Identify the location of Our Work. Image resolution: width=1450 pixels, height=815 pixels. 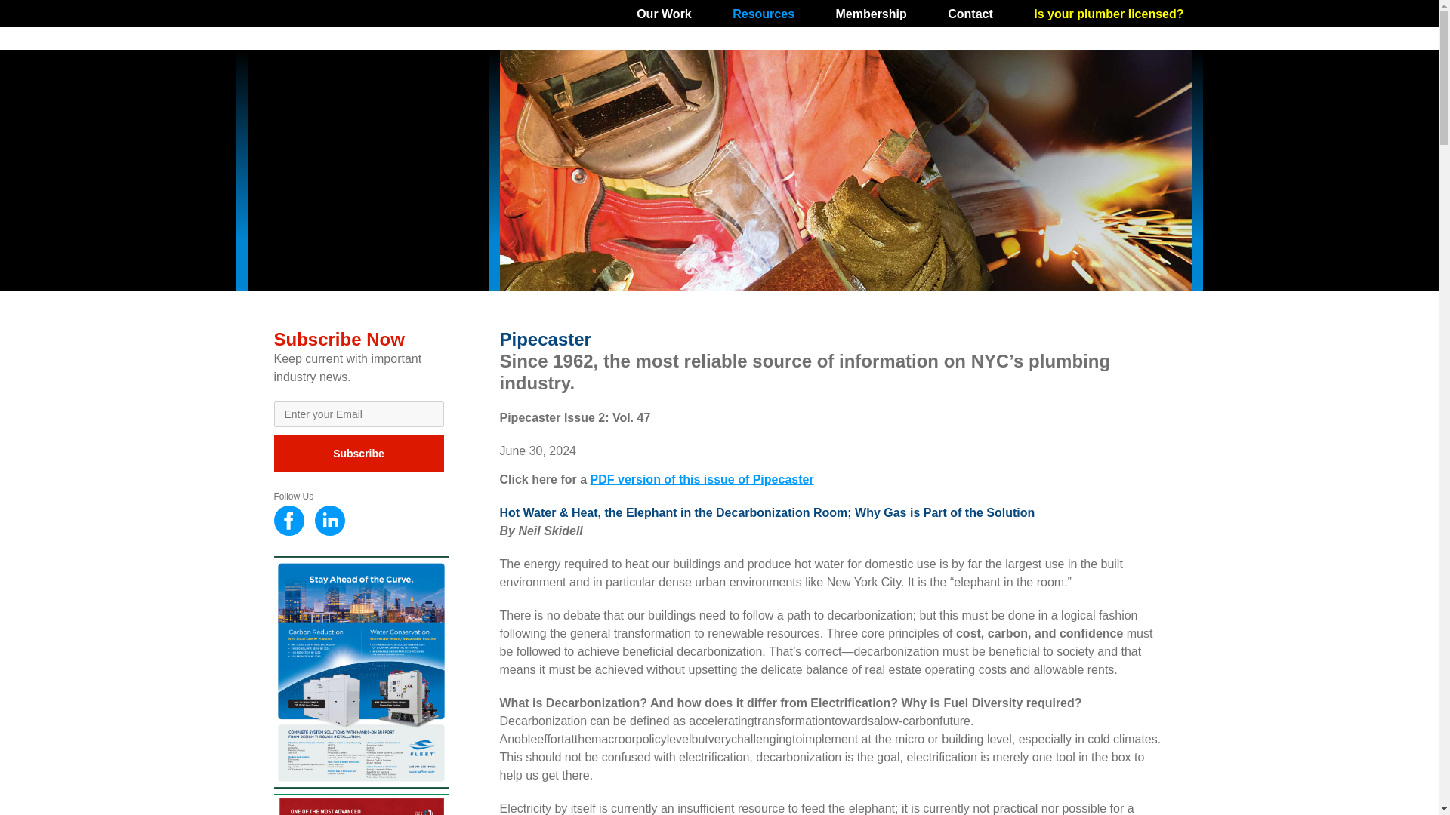
(663, 14).